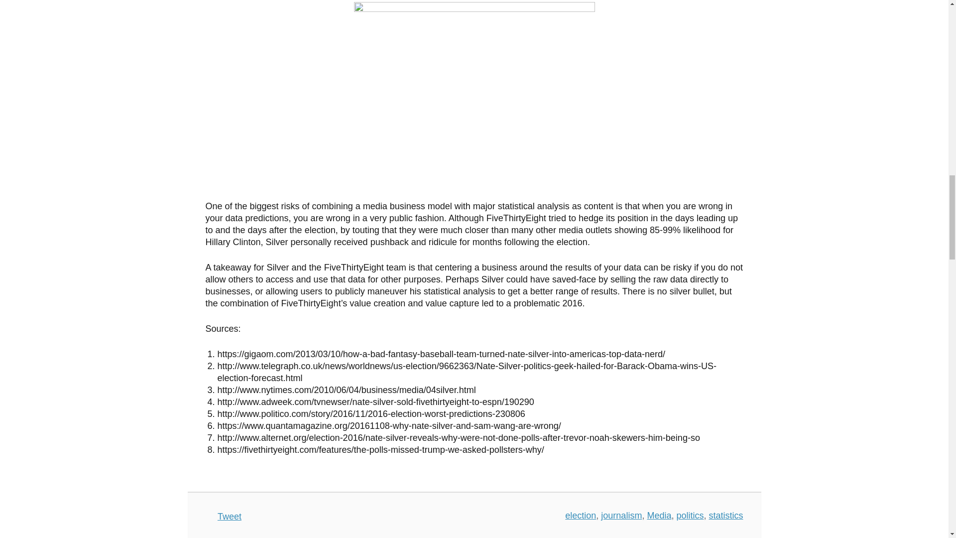 The image size is (956, 538). What do you see at coordinates (659, 515) in the screenshot?
I see `Media` at bounding box center [659, 515].